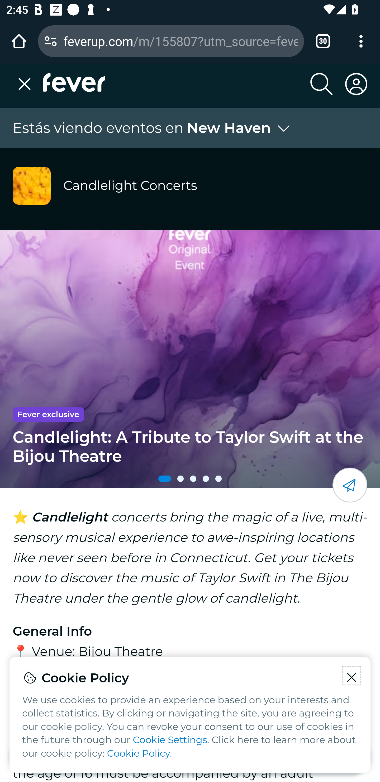  Describe the element at coordinates (153, 128) in the screenshot. I see `Estás viendo eventos en New Haven ` at that location.